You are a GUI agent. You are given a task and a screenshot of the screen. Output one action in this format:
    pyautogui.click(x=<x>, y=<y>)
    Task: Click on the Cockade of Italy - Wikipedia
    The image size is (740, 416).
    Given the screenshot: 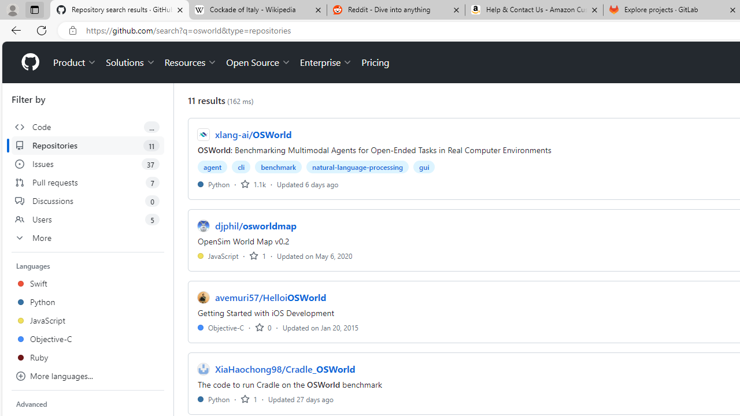 What is the action you would take?
    pyautogui.click(x=257, y=10)
    